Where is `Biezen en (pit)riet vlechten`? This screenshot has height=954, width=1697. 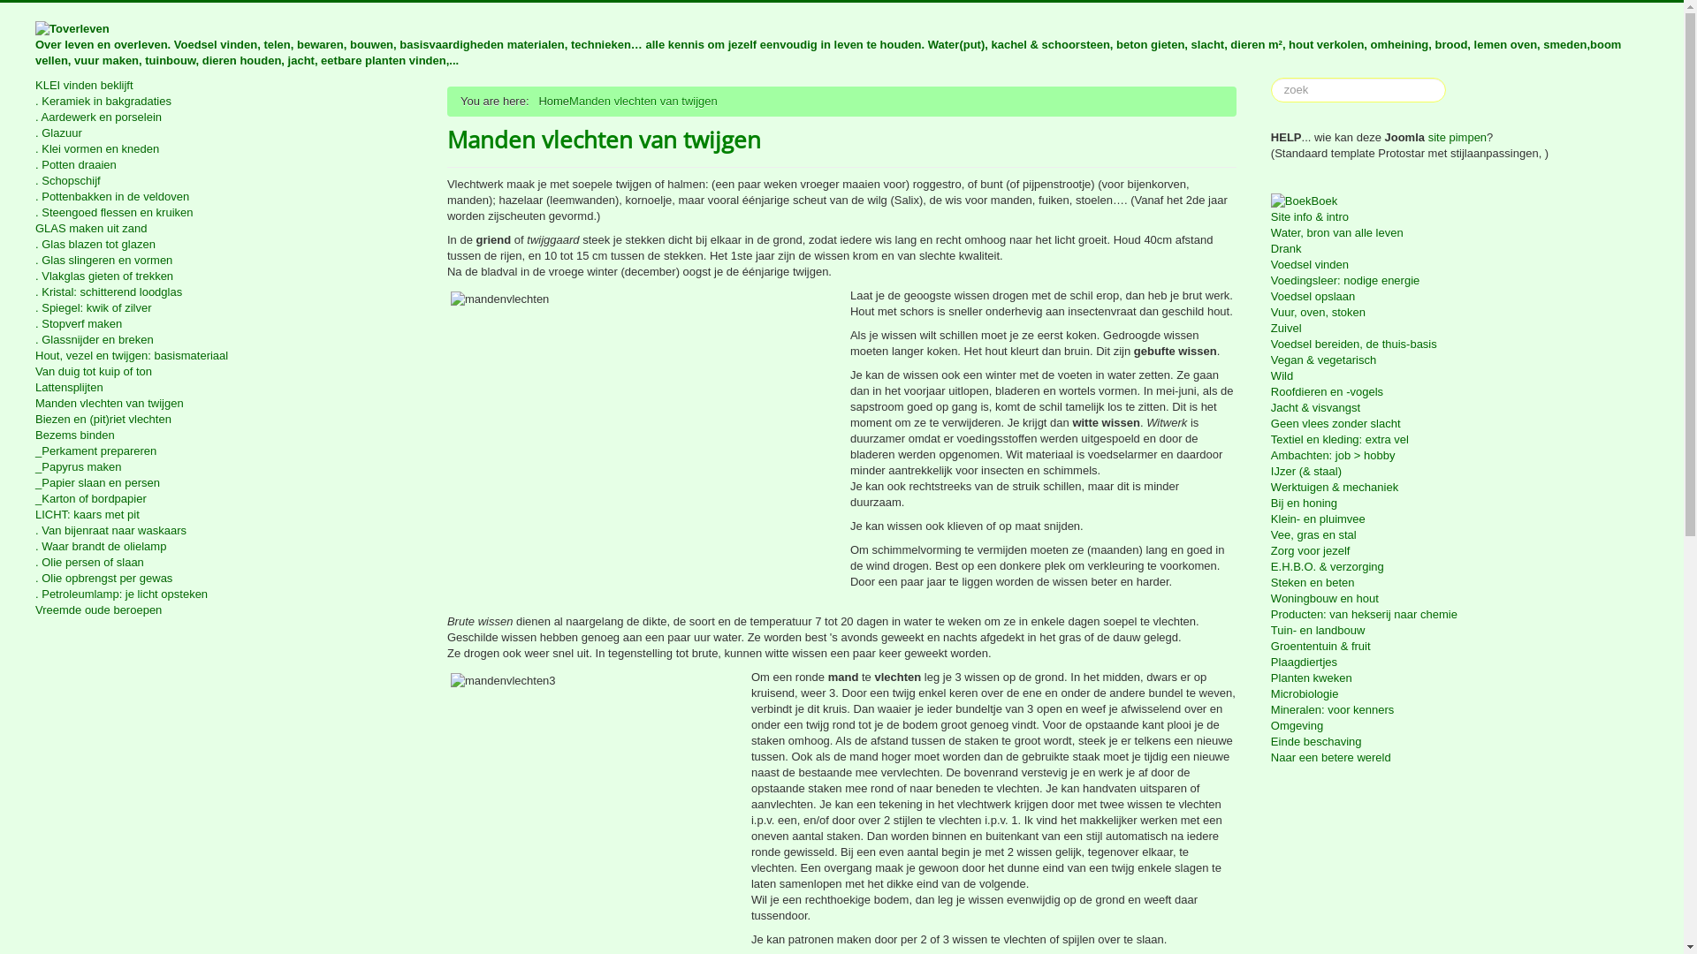 Biezen en (pit)riet vlechten is located at coordinates (224, 420).